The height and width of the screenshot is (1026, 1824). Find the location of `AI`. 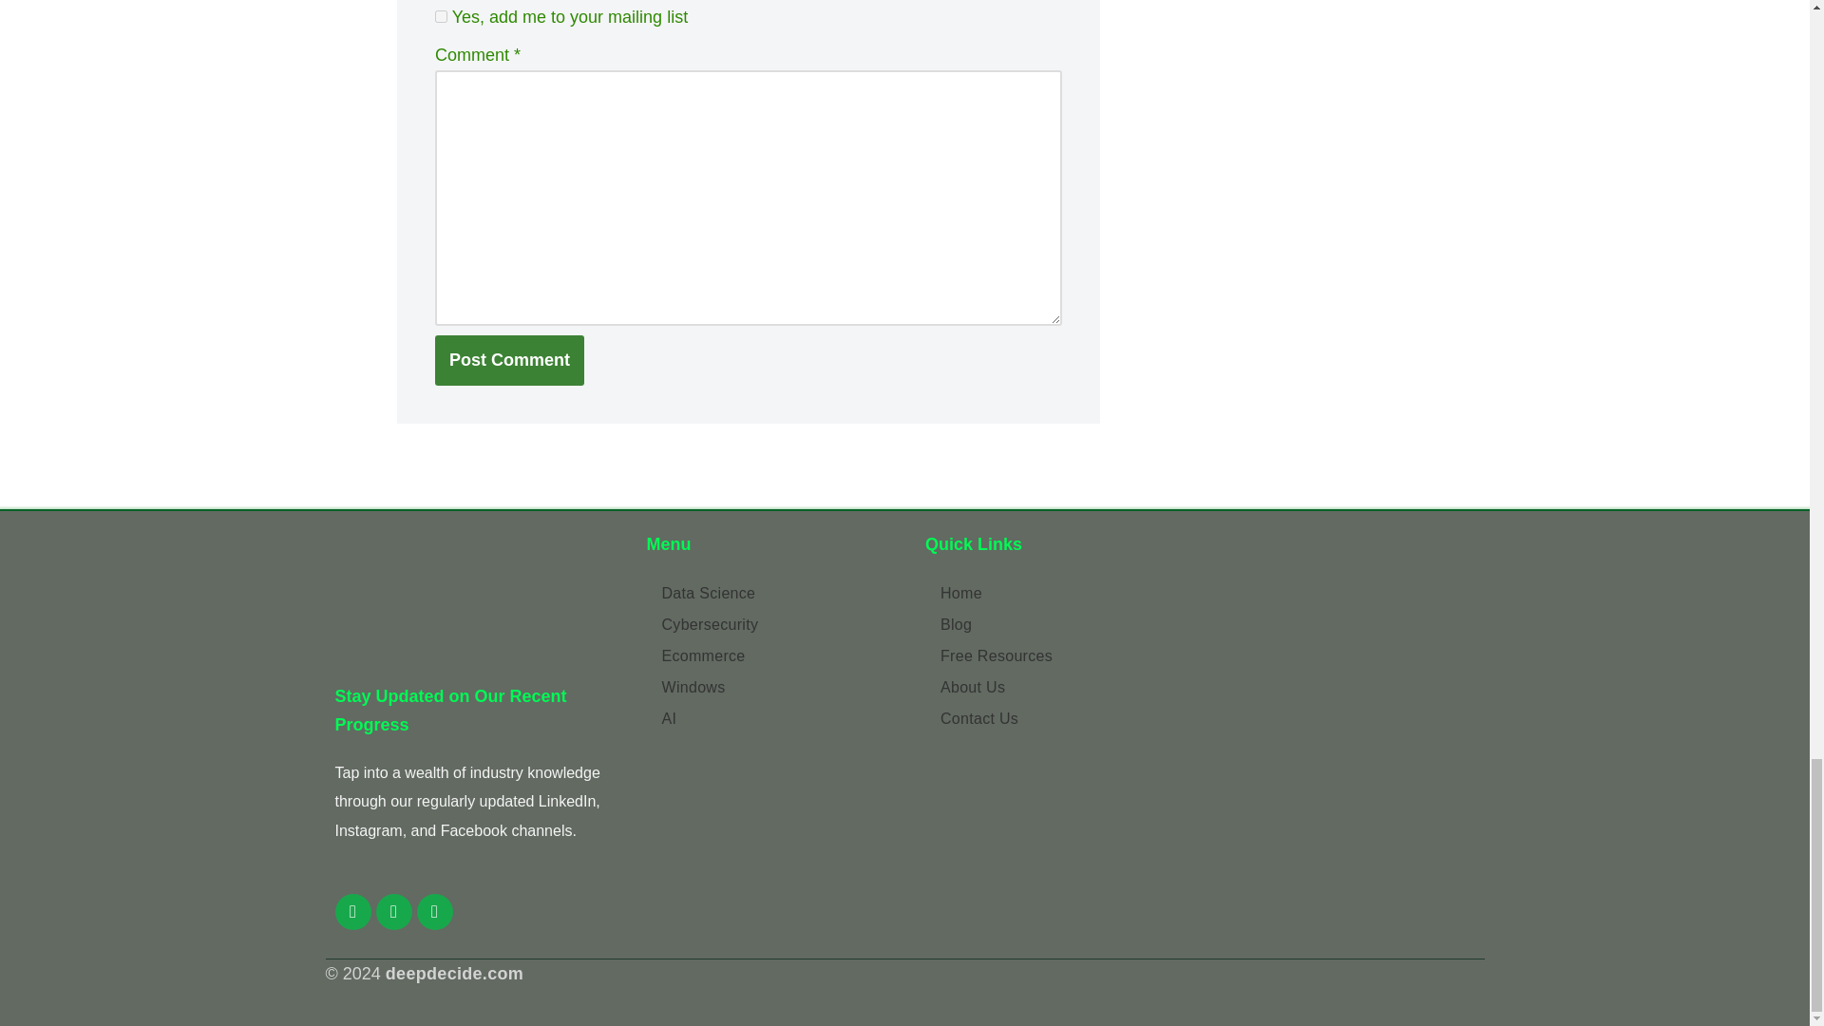

AI is located at coordinates (711, 718).